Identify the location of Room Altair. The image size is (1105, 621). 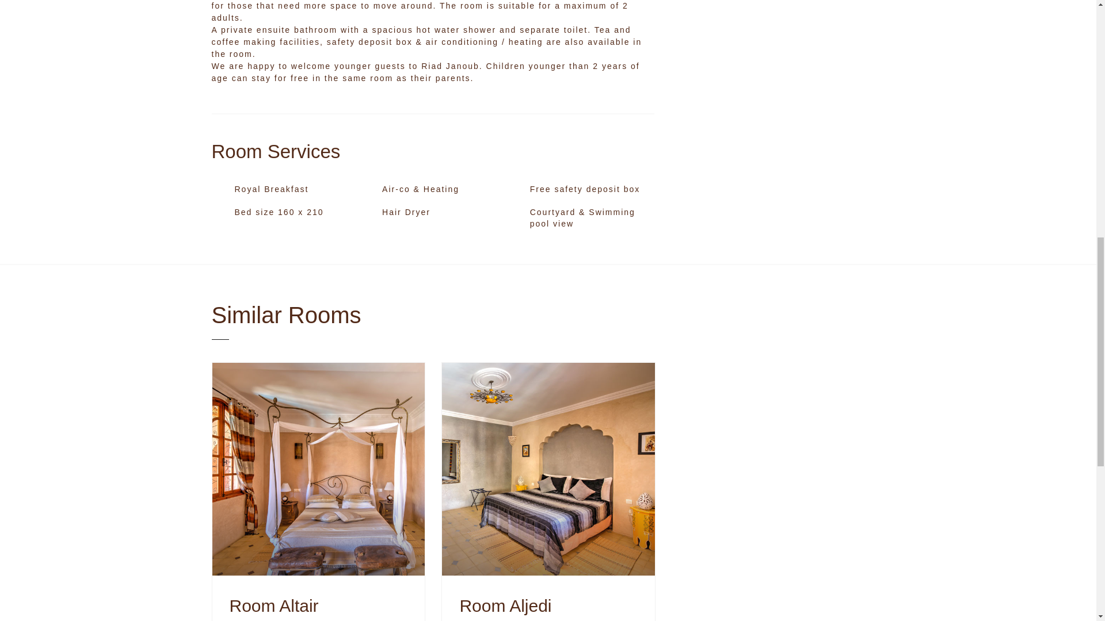
(318, 605).